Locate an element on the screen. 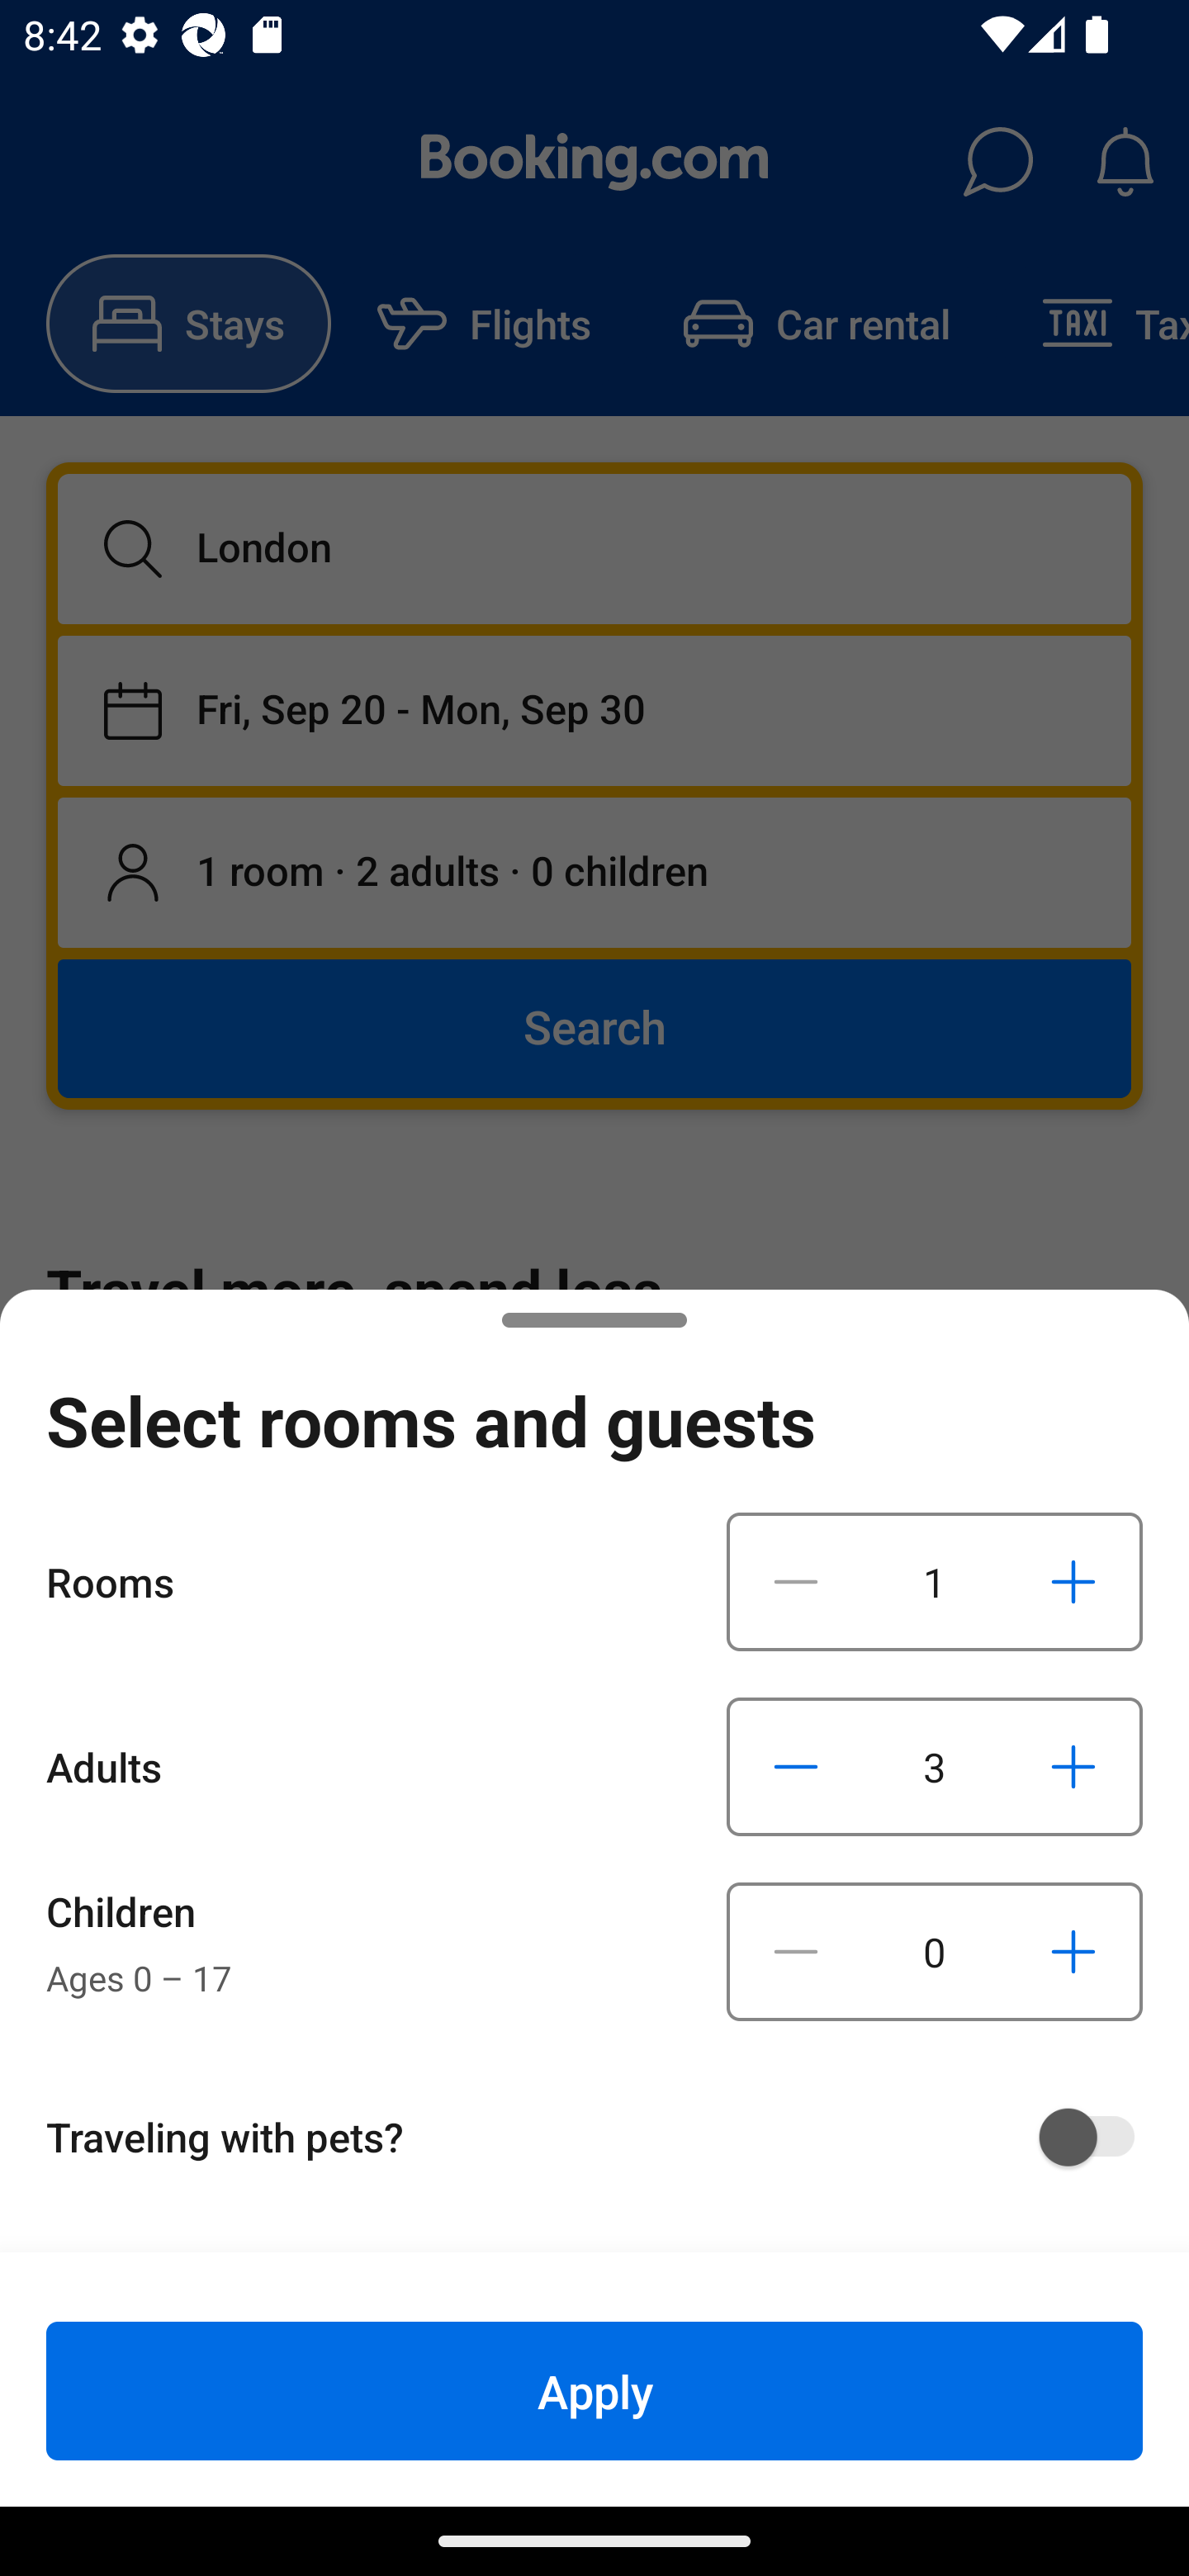 This screenshot has height=2576, width=1189. Increase is located at coordinates (1073, 1581).